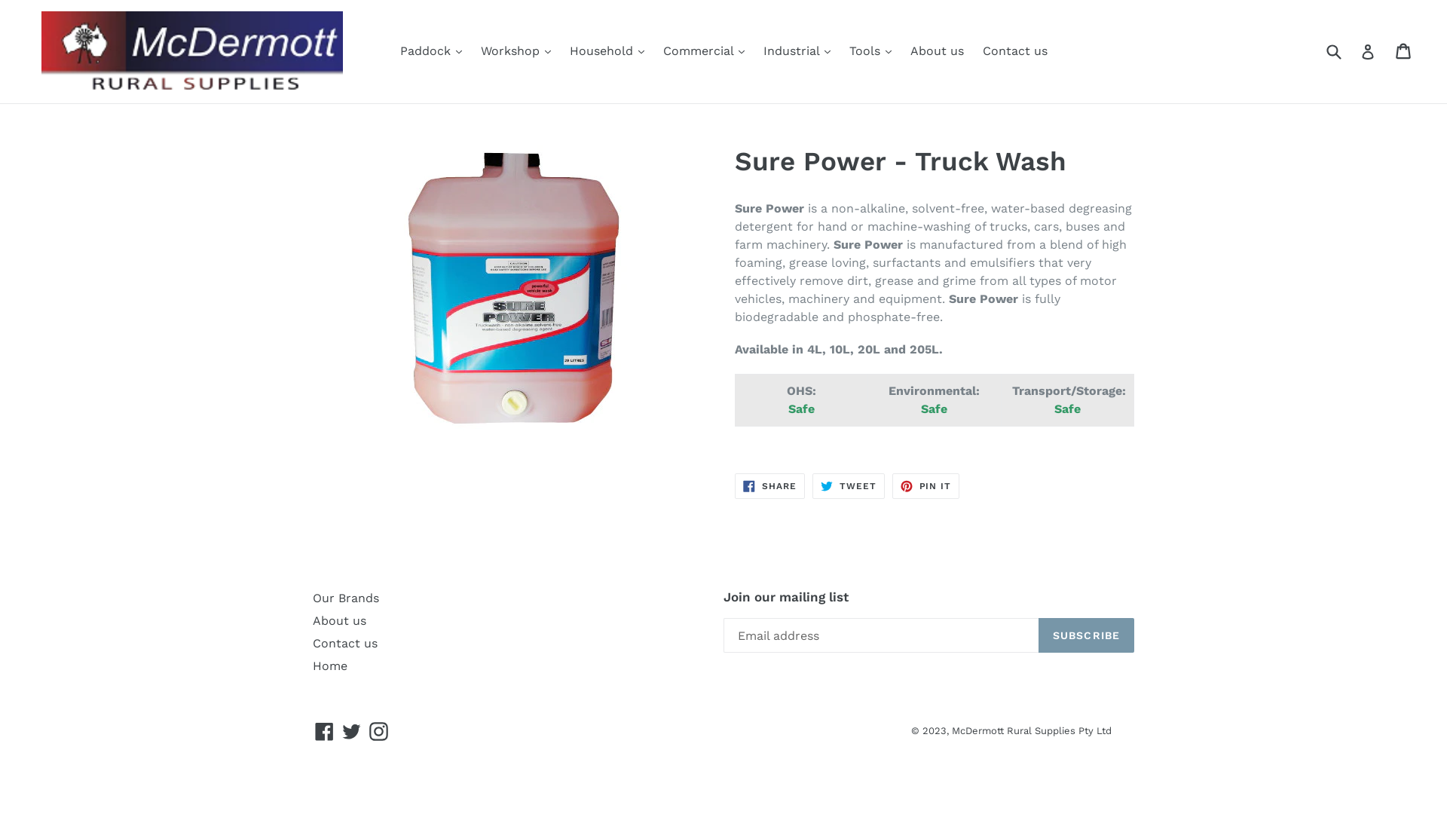 This screenshot has height=814, width=1447. What do you see at coordinates (330, 666) in the screenshot?
I see `Home` at bounding box center [330, 666].